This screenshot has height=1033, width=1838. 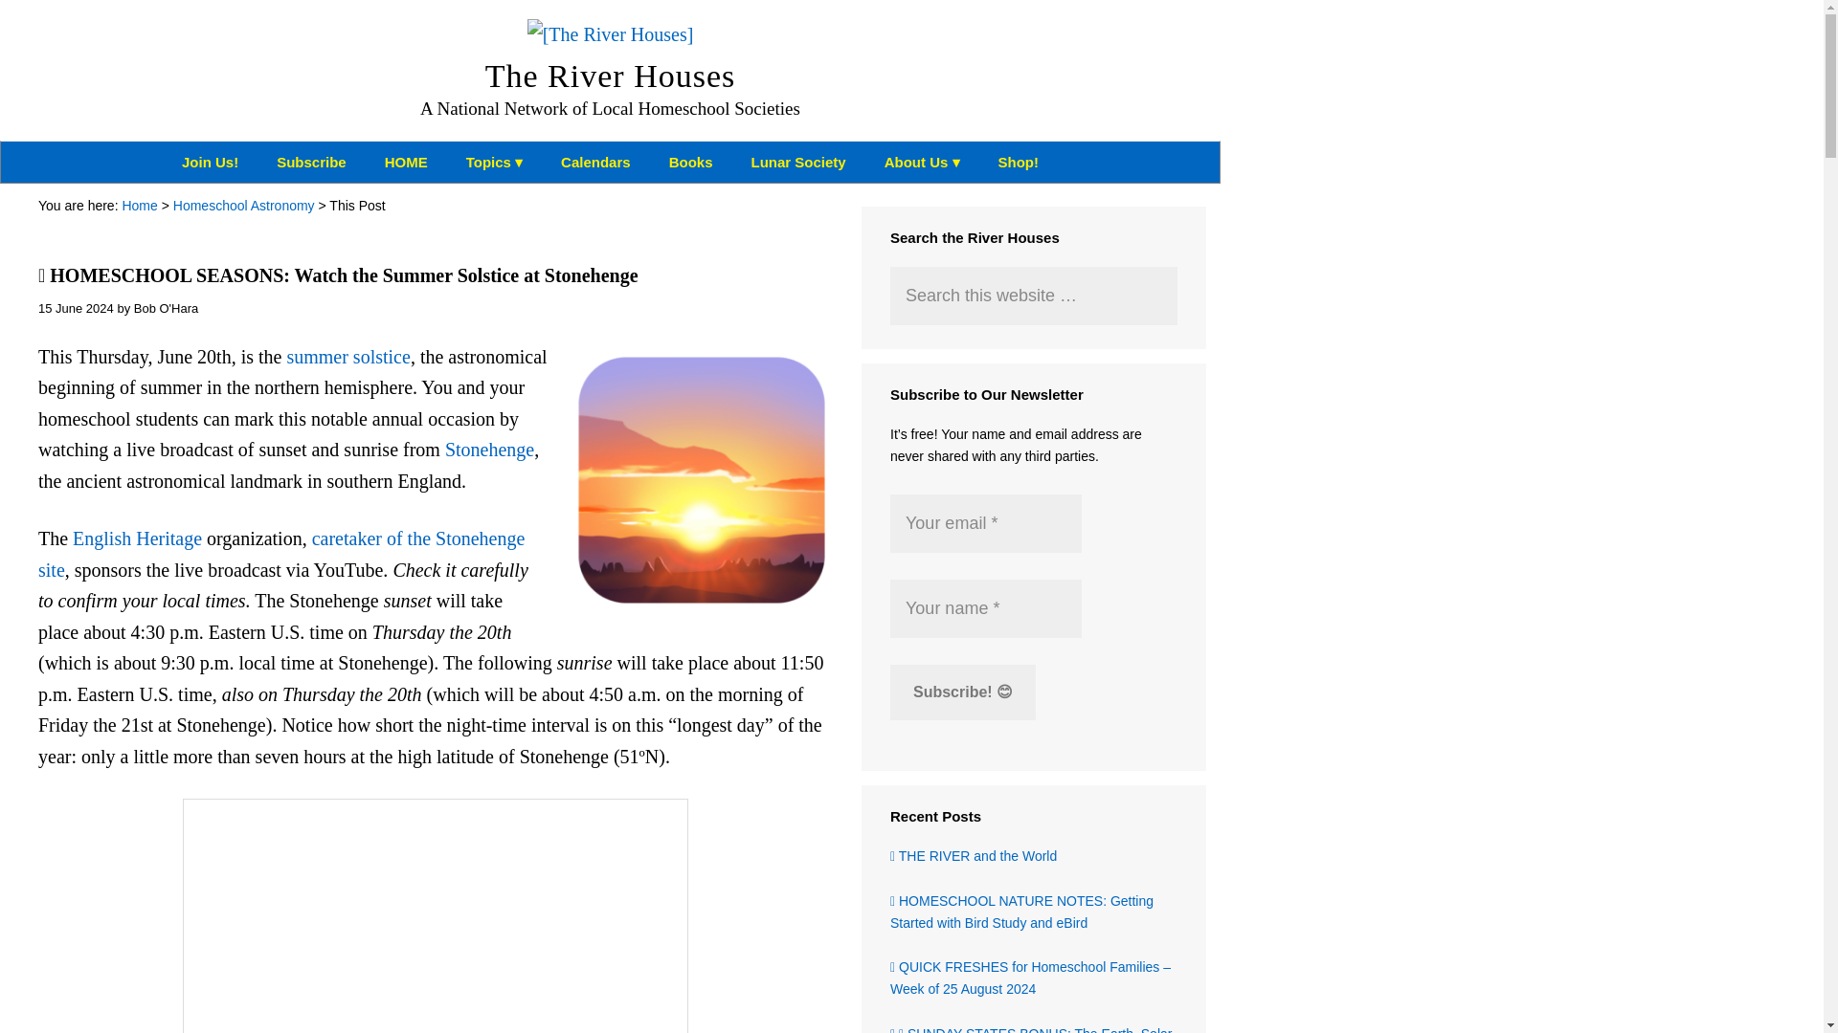 What do you see at coordinates (797, 162) in the screenshot?
I see `Lunar Society` at bounding box center [797, 162].